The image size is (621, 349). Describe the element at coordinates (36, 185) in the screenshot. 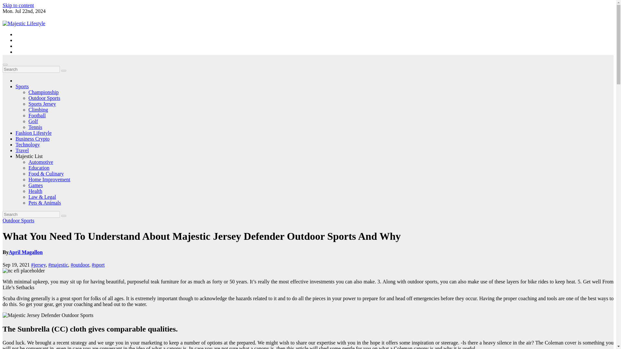

I see `Games` at that location.